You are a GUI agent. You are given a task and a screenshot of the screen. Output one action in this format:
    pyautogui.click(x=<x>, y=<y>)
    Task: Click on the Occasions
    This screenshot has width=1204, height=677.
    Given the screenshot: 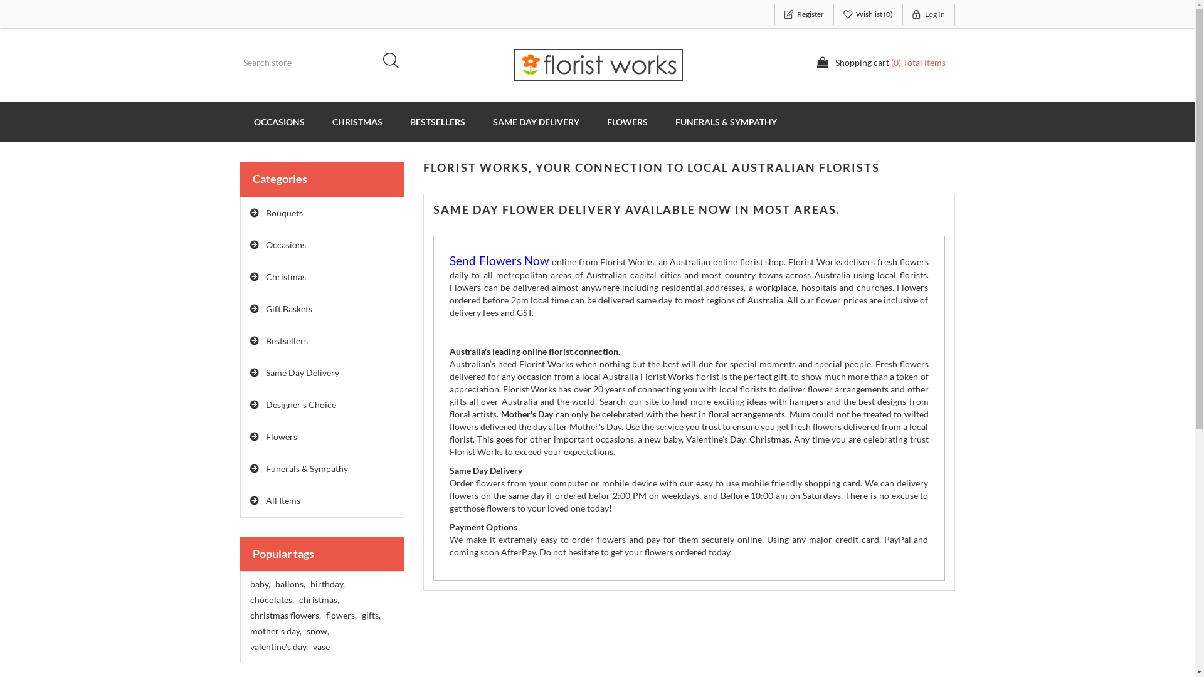 What is the action you would take?
    pyautogui.click(x=322, y=246)
    